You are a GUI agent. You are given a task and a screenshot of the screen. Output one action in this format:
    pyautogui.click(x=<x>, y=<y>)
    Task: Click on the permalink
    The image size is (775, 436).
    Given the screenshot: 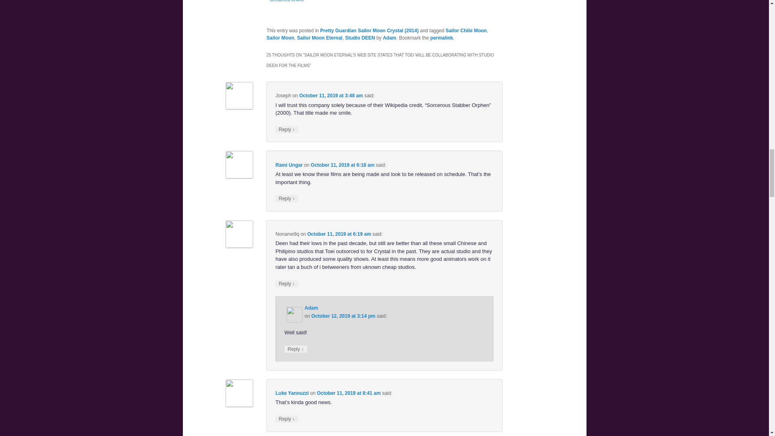 What is the action you would take?
    pyautogui.click(x=442, y=38)
    